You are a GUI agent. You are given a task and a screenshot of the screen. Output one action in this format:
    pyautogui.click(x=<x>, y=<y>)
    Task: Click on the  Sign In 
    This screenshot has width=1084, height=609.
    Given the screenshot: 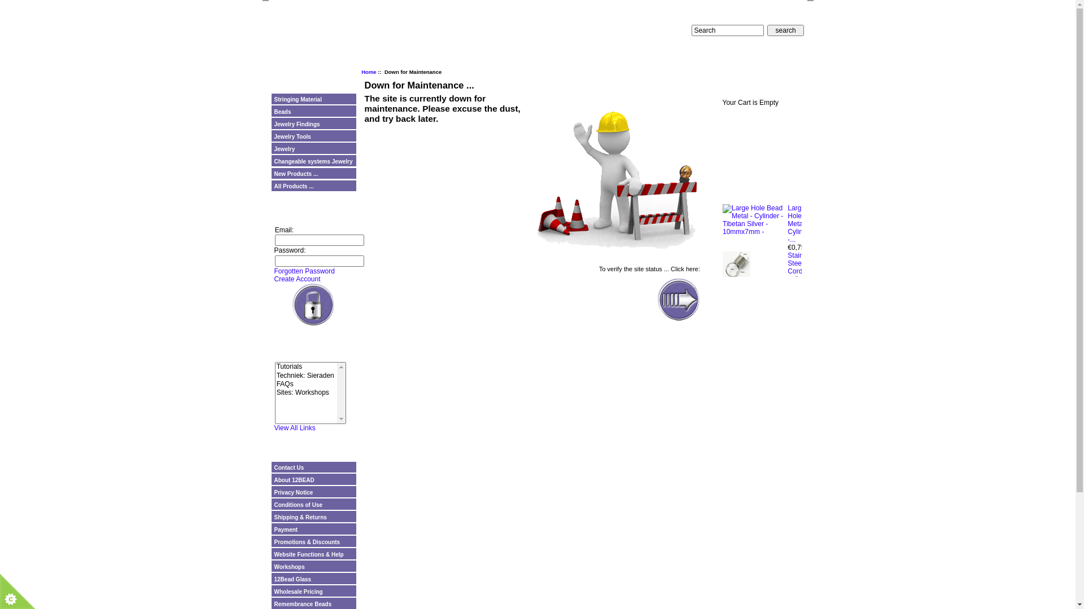 What is the action you would take?
    pyautogui.click(x=314, y=304)
    